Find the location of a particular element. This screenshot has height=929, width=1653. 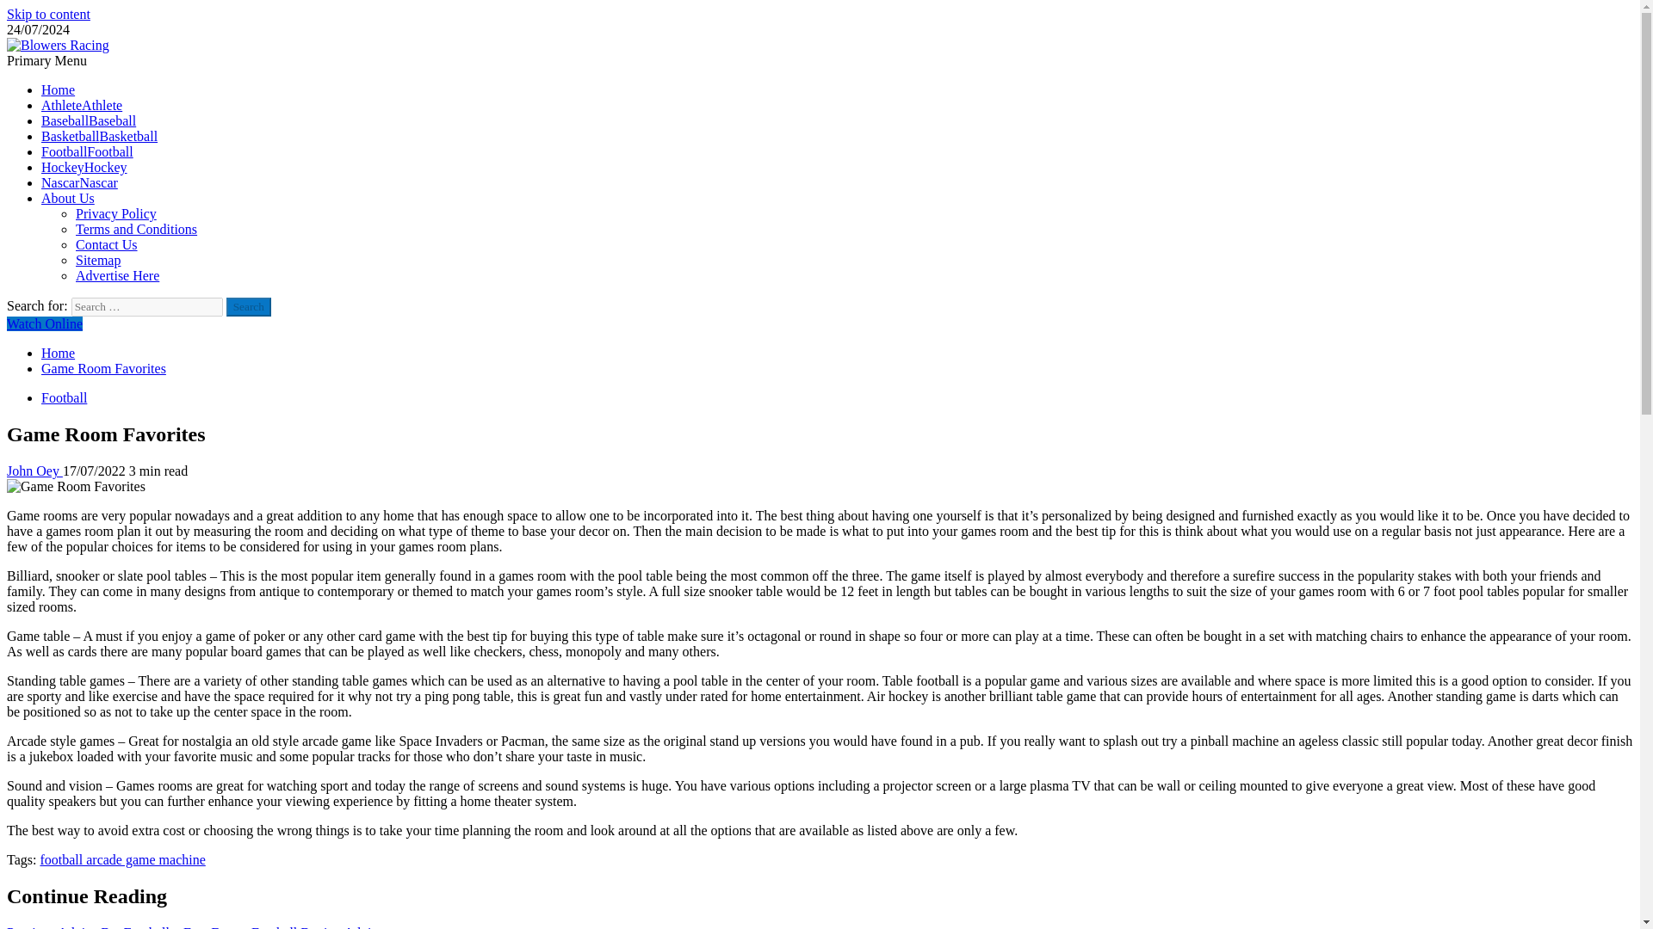

Contact Us is located at coordinates (107, 244).